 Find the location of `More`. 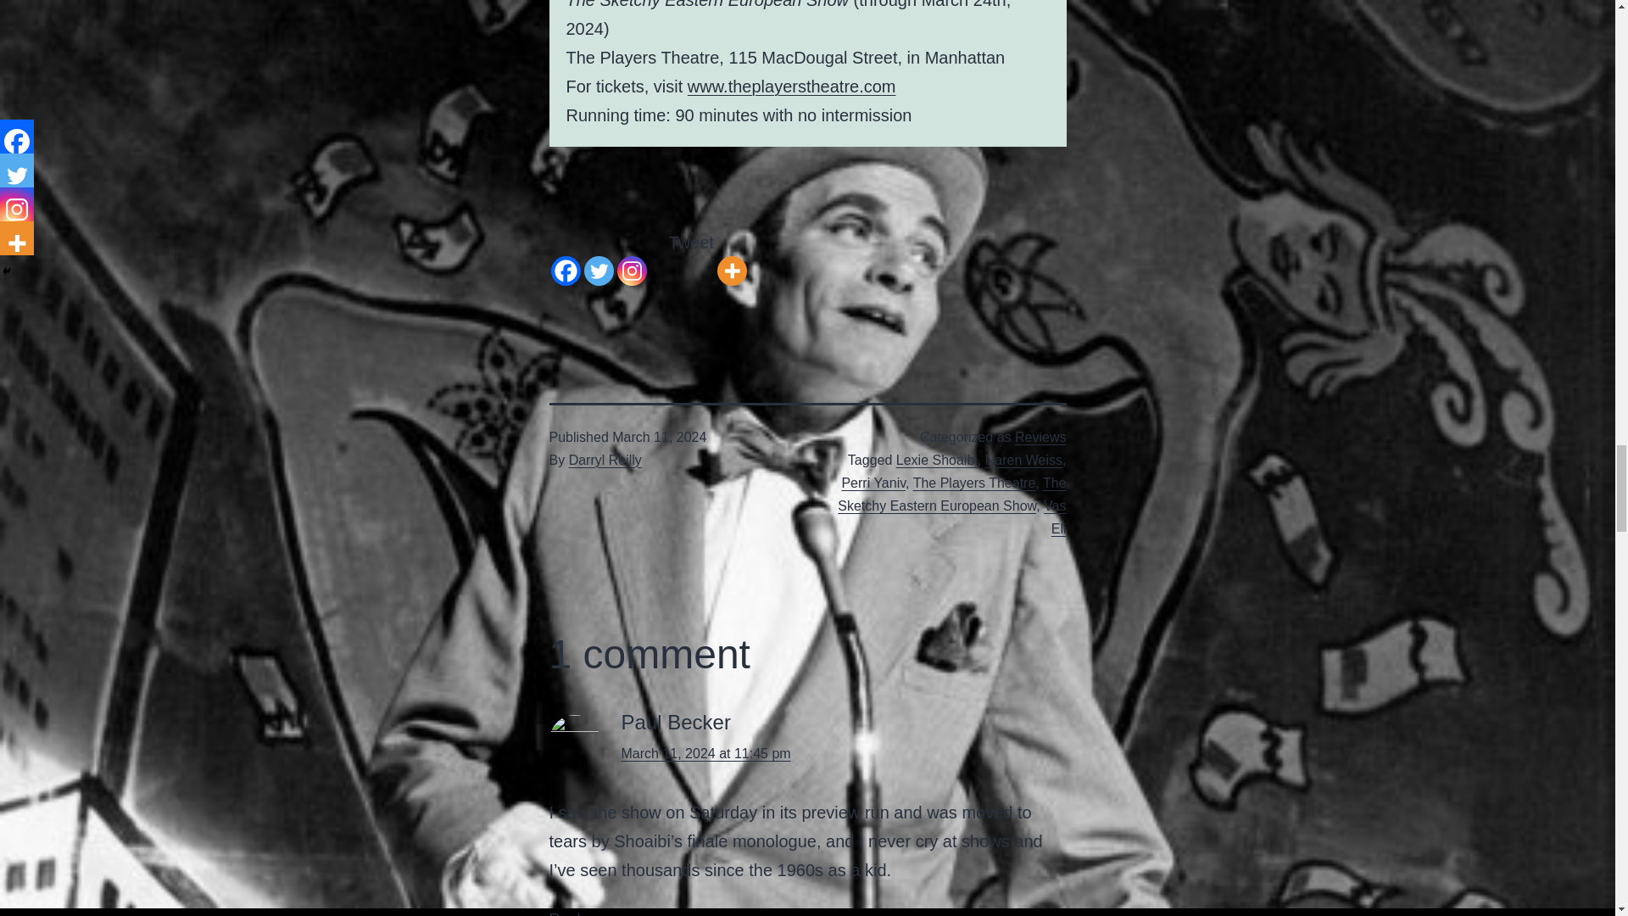

More is located at coordinates (733, 256).